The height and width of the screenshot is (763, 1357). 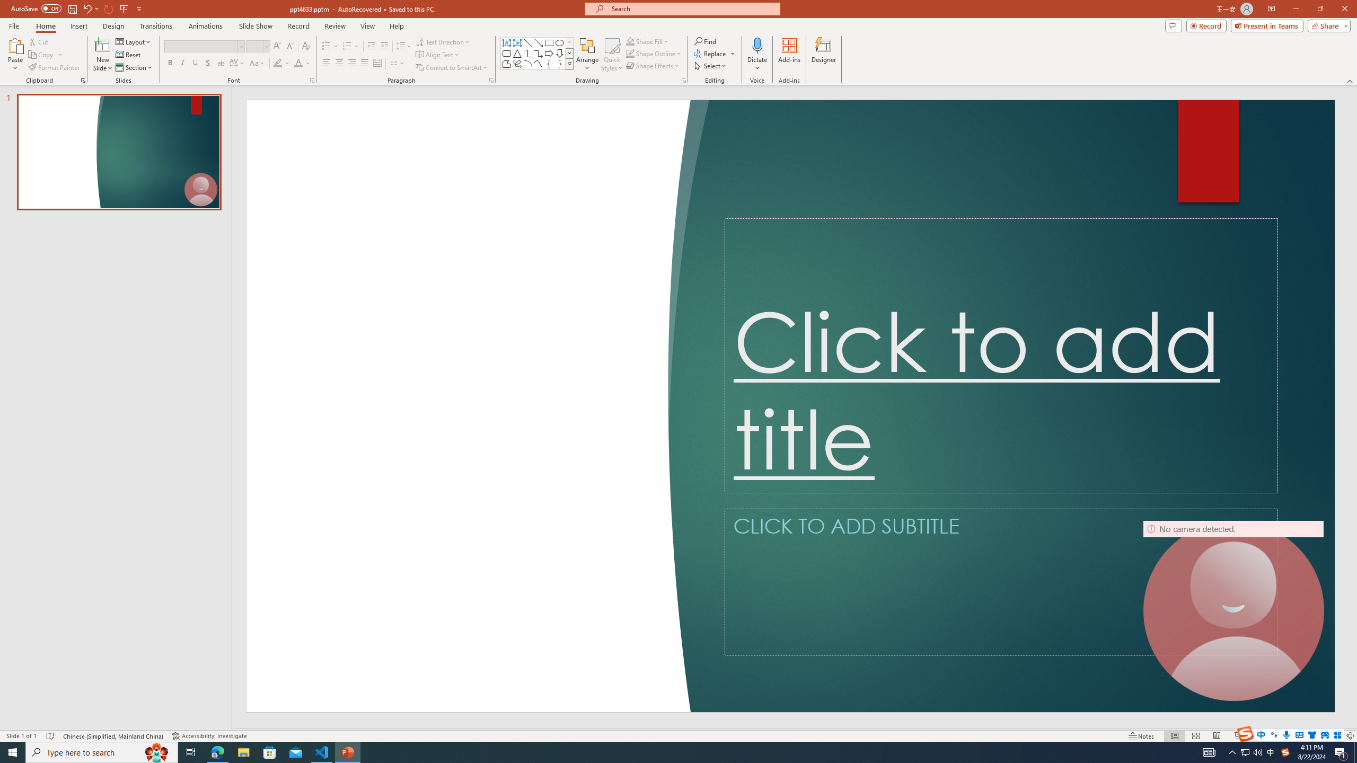 I want to click on Zoom 161%, so click(x=1333, y=736).